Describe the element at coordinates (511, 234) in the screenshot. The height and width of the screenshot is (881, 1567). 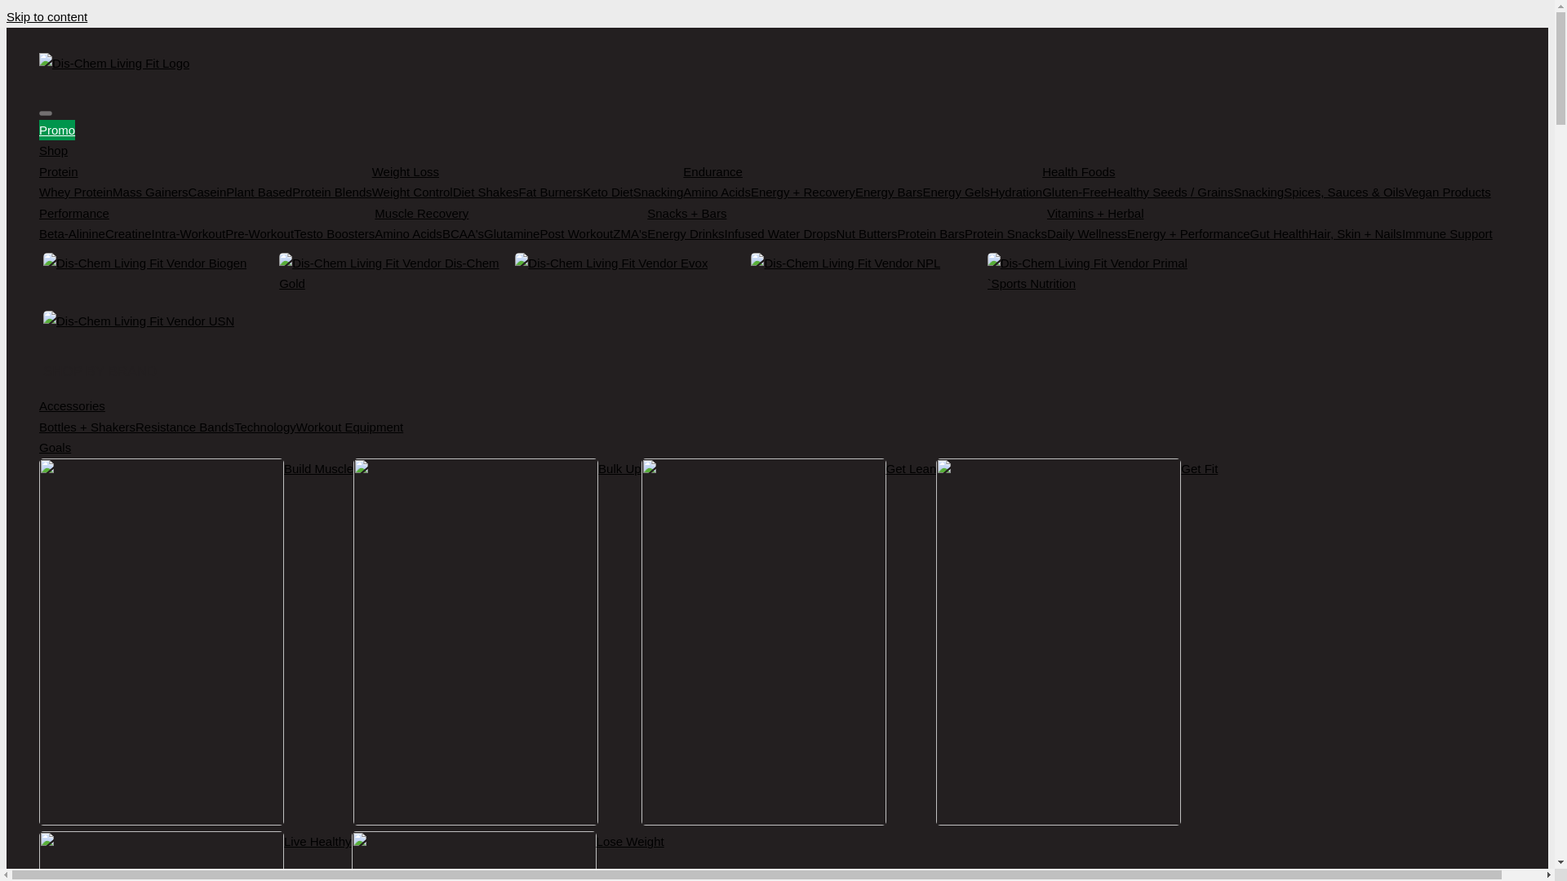
I see `Glutamine` at that location.